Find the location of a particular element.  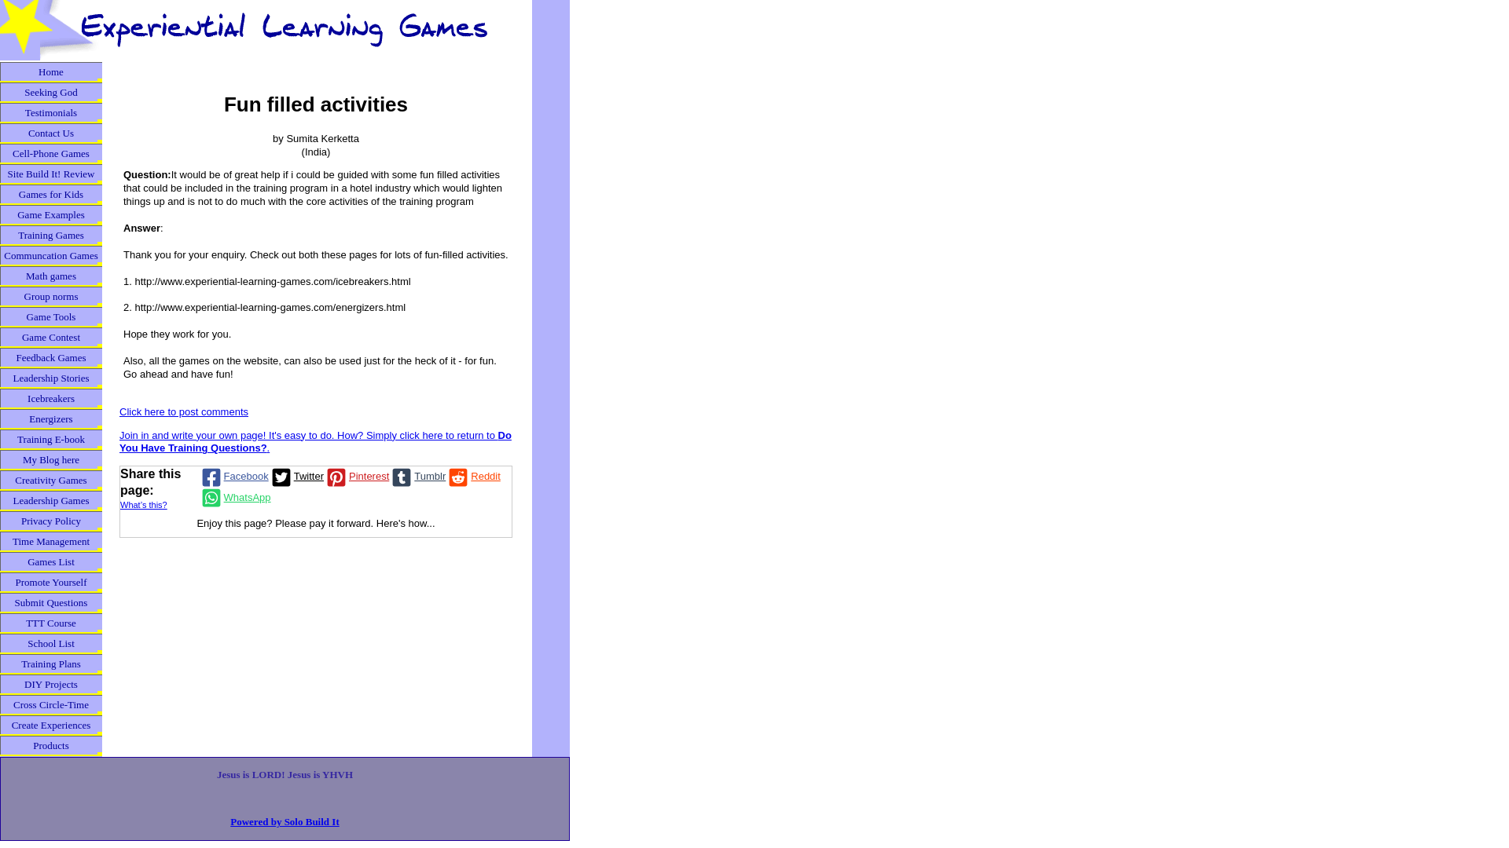

Games for Kids is located at coordinates (51, 195).